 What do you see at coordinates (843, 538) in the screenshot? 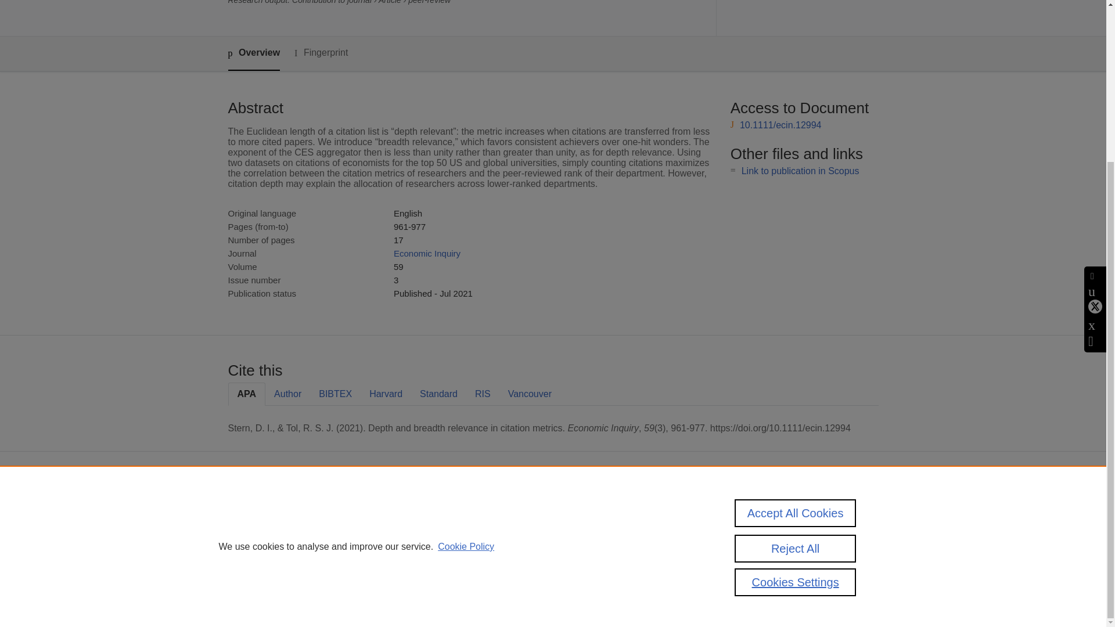
I see `Report vulnerability` at bounding box center [843, 538].